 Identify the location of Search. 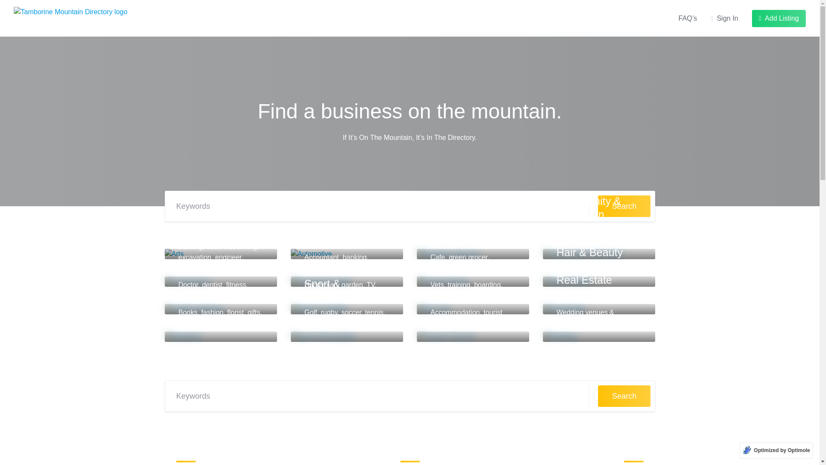
(624, 206).